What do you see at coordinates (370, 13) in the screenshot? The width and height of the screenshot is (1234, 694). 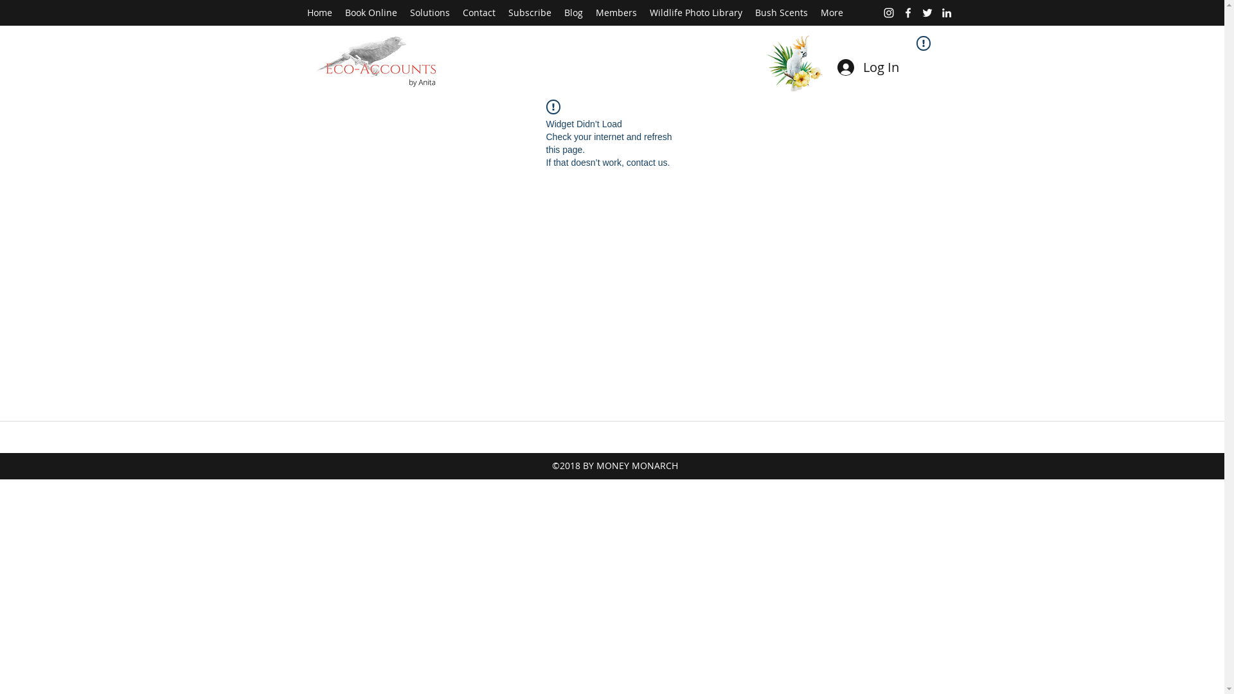 I see `Book Online` at bounding box center [370, 13].